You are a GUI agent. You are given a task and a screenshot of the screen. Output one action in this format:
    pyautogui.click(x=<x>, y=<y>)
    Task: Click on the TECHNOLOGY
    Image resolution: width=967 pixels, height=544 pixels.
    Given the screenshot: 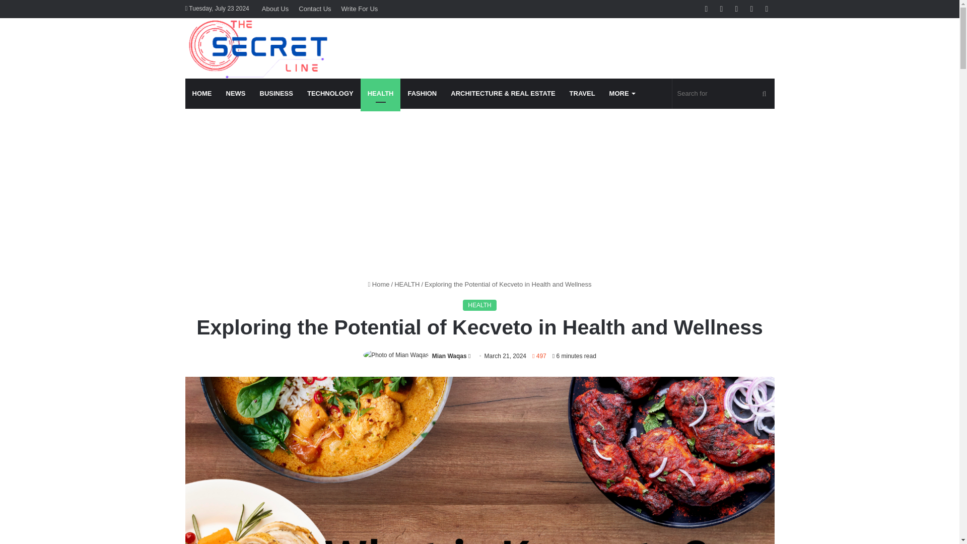 What is the action you would take?
    pyautogui.click(x=330, y=94)
    